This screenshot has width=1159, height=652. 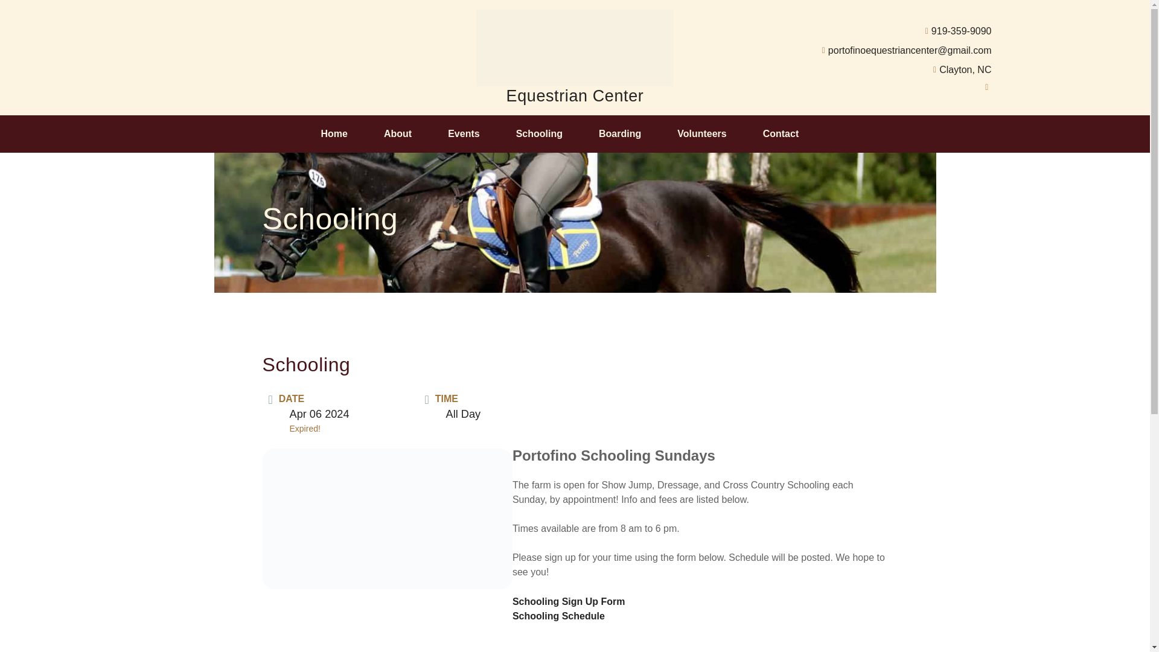 I want to click on Boarding, so click(x=619, y=134).